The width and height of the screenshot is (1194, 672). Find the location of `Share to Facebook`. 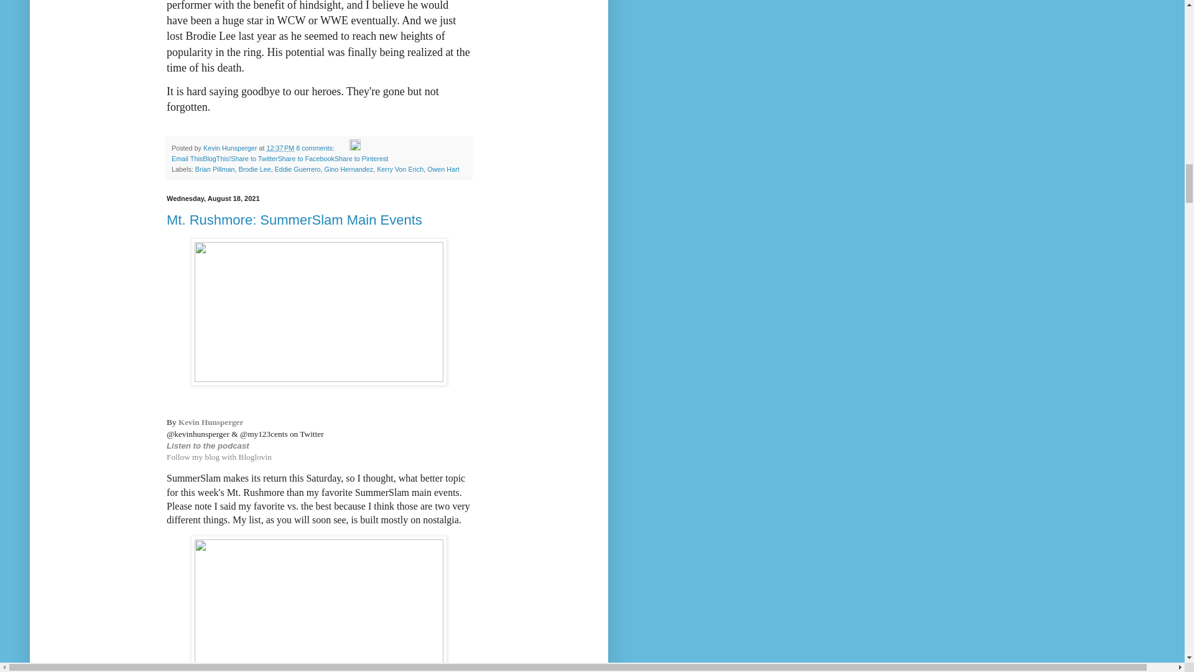

Share to Facebook is located at coordinates (306, 159).